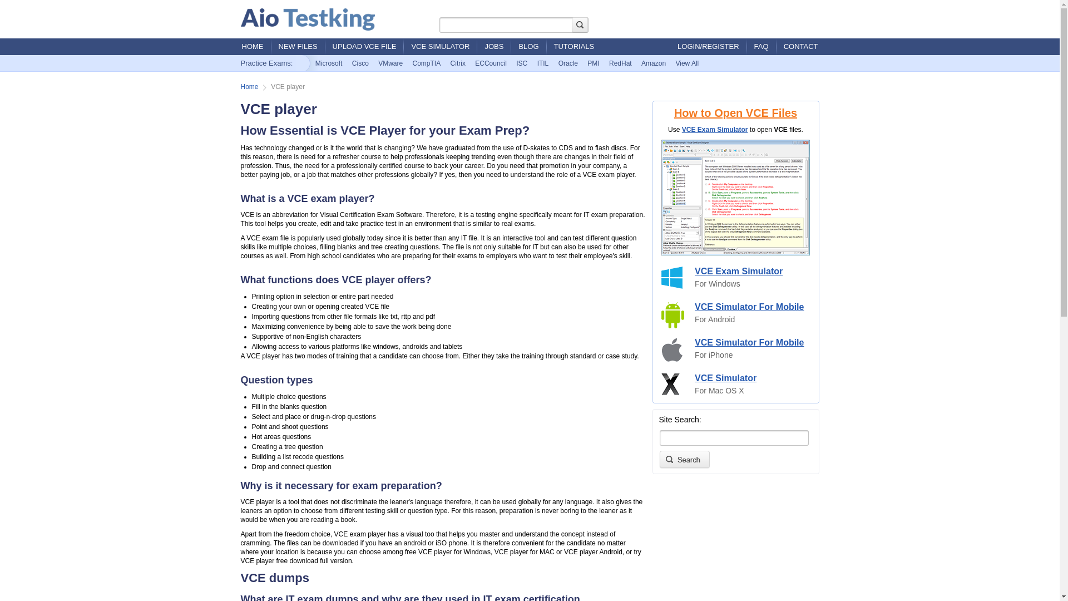 The image size is (1068, 601). I want to click on UPLOAD VCE FILE, so click(365, 47).